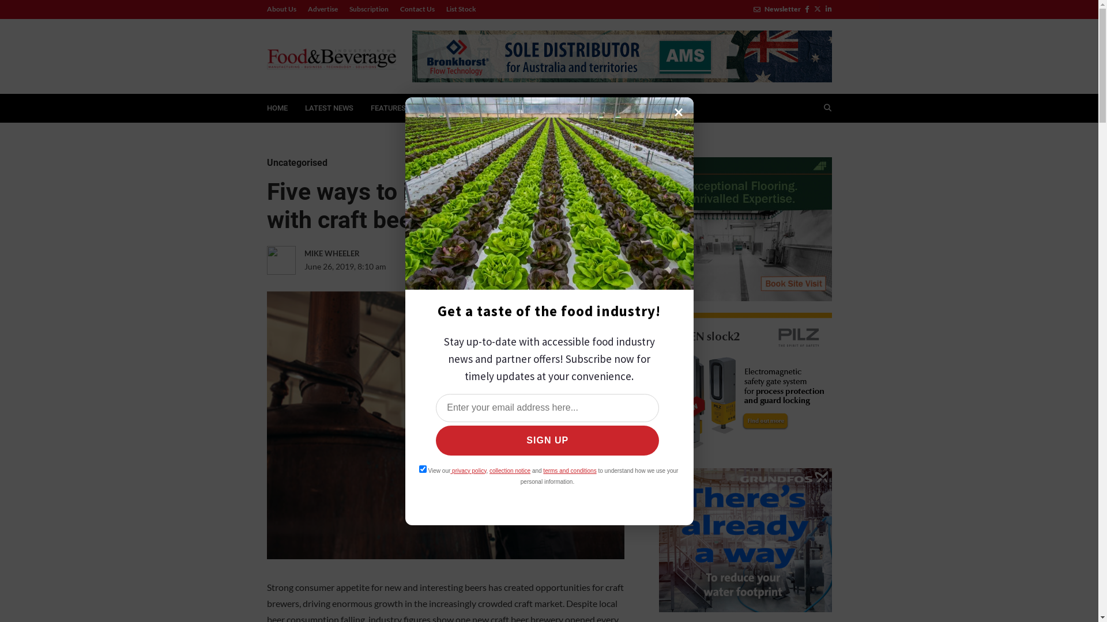 The image size is (1107, 622). I want to click on 3rd party ad content, so click(622, 56).